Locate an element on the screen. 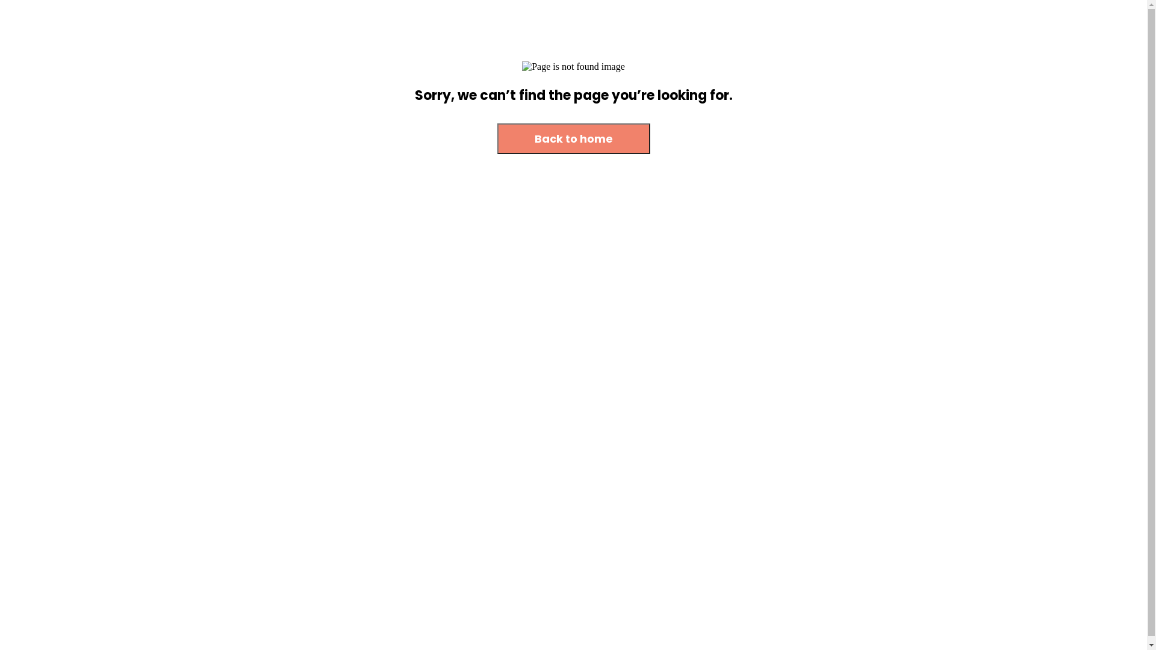 This screenshot has height=650, width=1156. Back to home is located at coordinates (574, 138).